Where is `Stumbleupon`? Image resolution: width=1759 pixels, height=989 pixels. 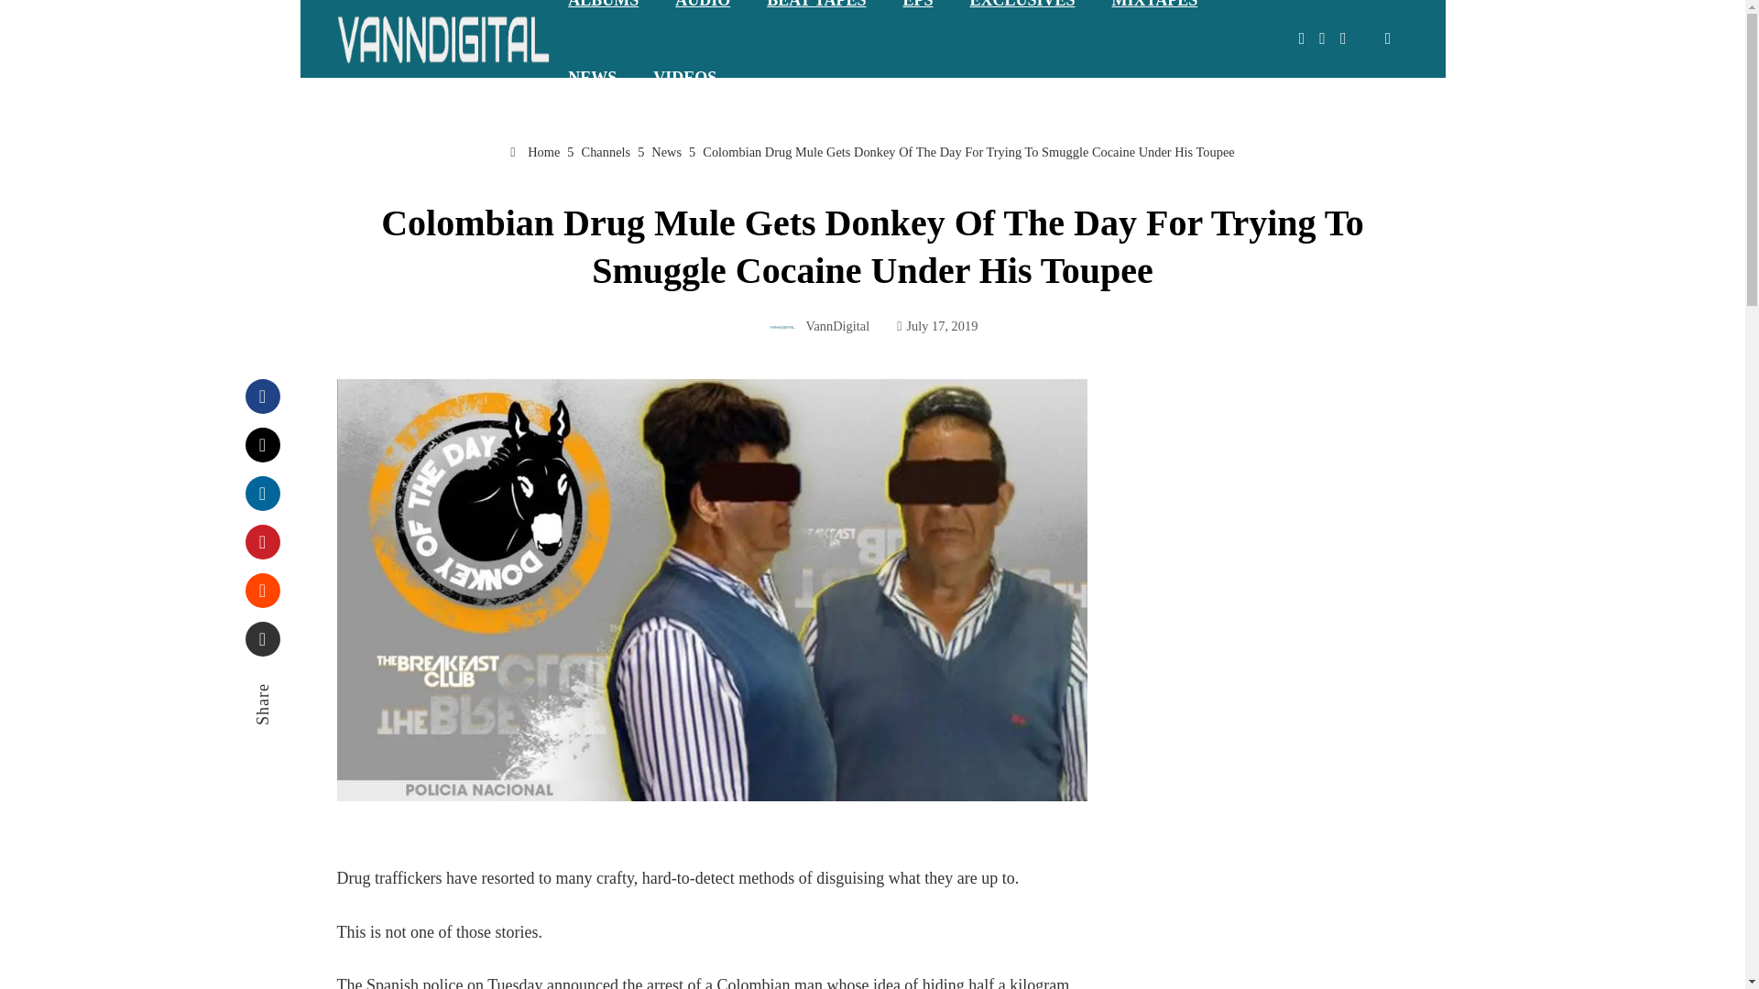
Stumbleupon is located at coordinates (262, 591).